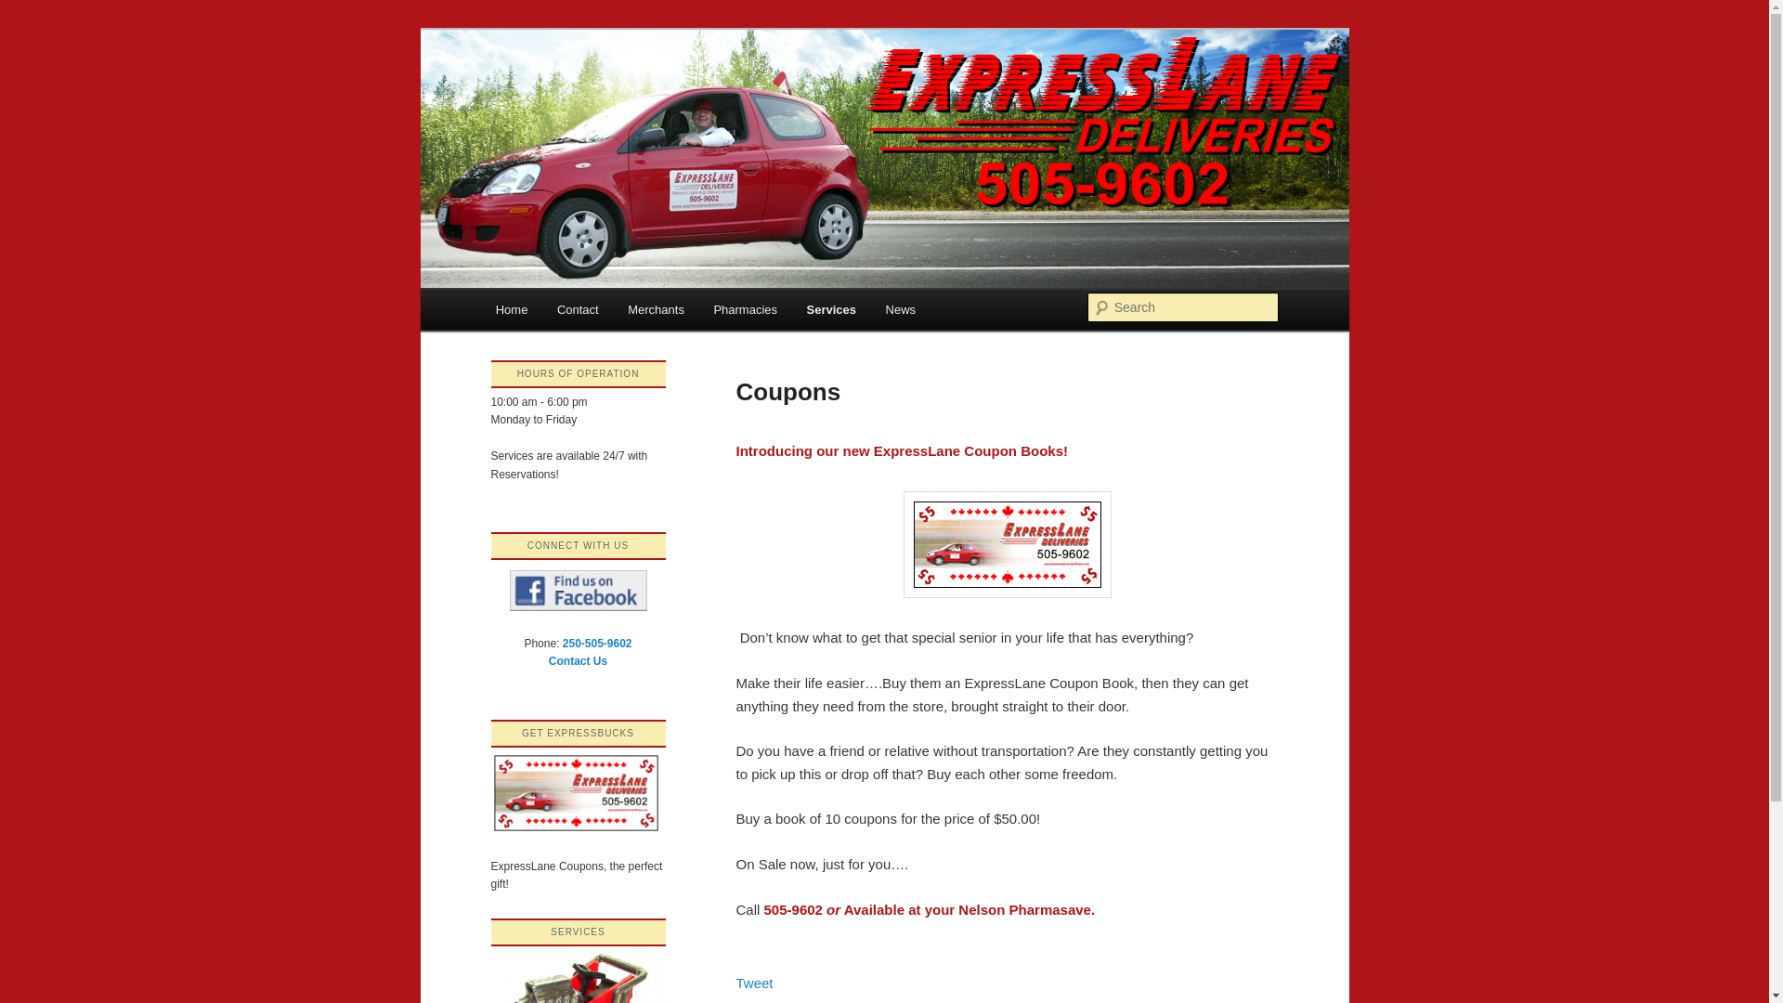 This screenshot has width=1783, height=1003. Describe the element at coordinates (753, 983) in the screenshot. I see `Tweet` at that location.